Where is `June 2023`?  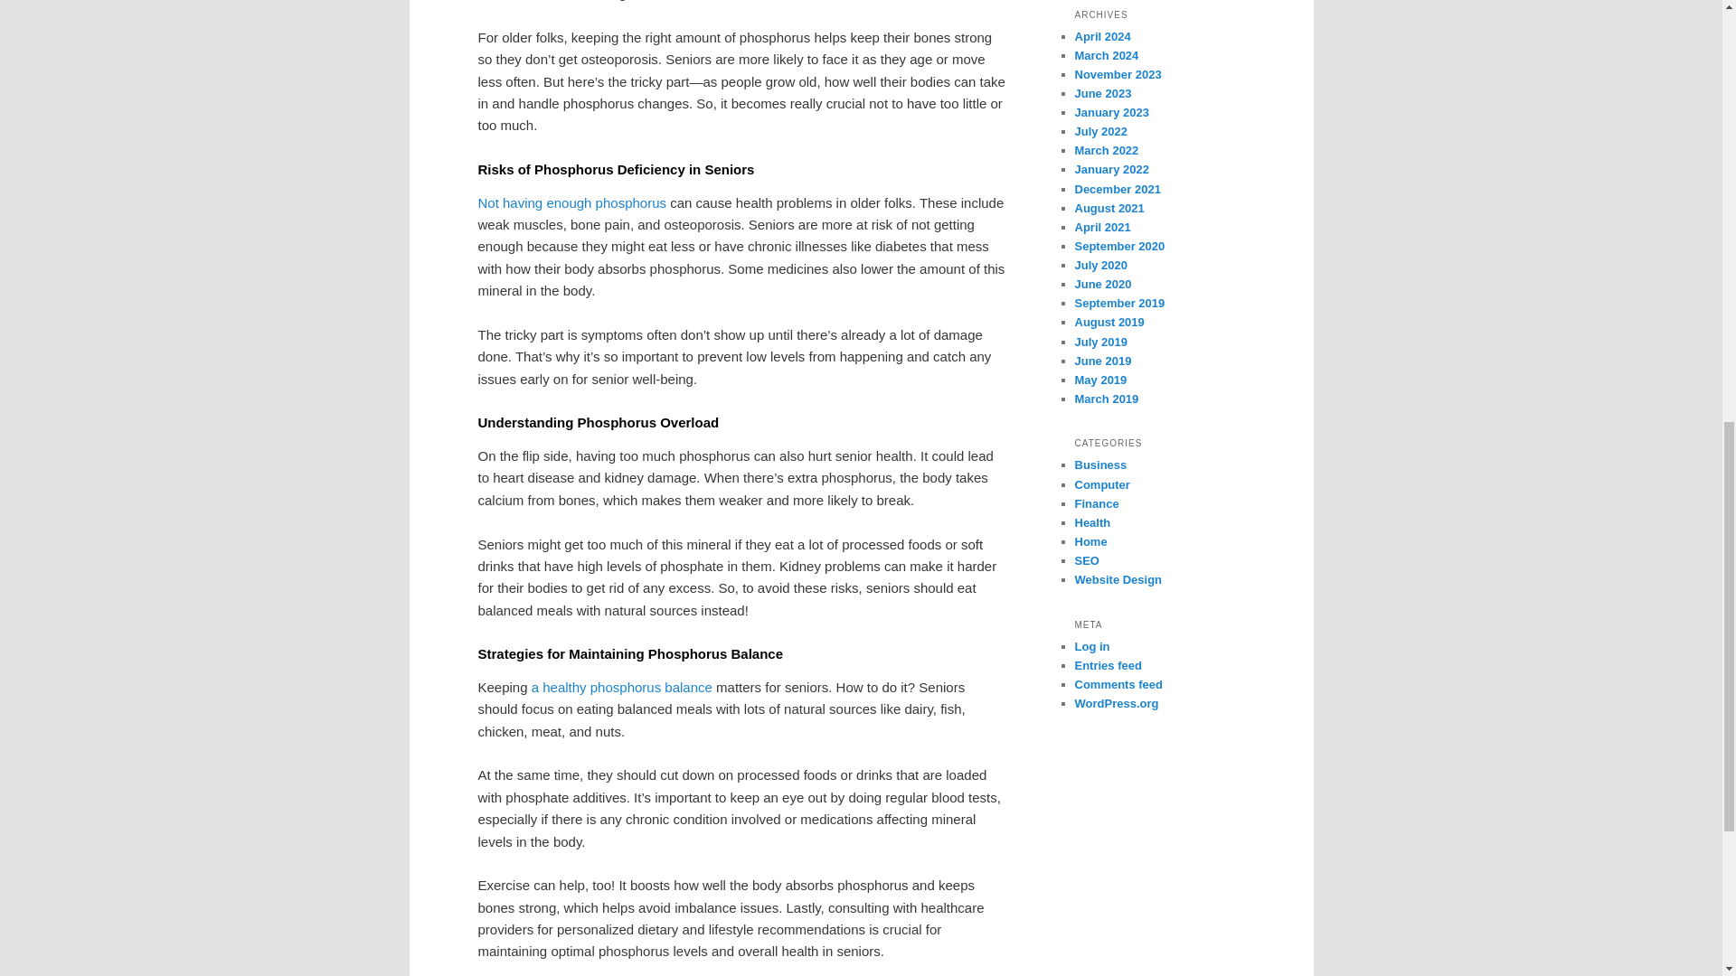
June 2023 is located at coordinates (1103, 94).